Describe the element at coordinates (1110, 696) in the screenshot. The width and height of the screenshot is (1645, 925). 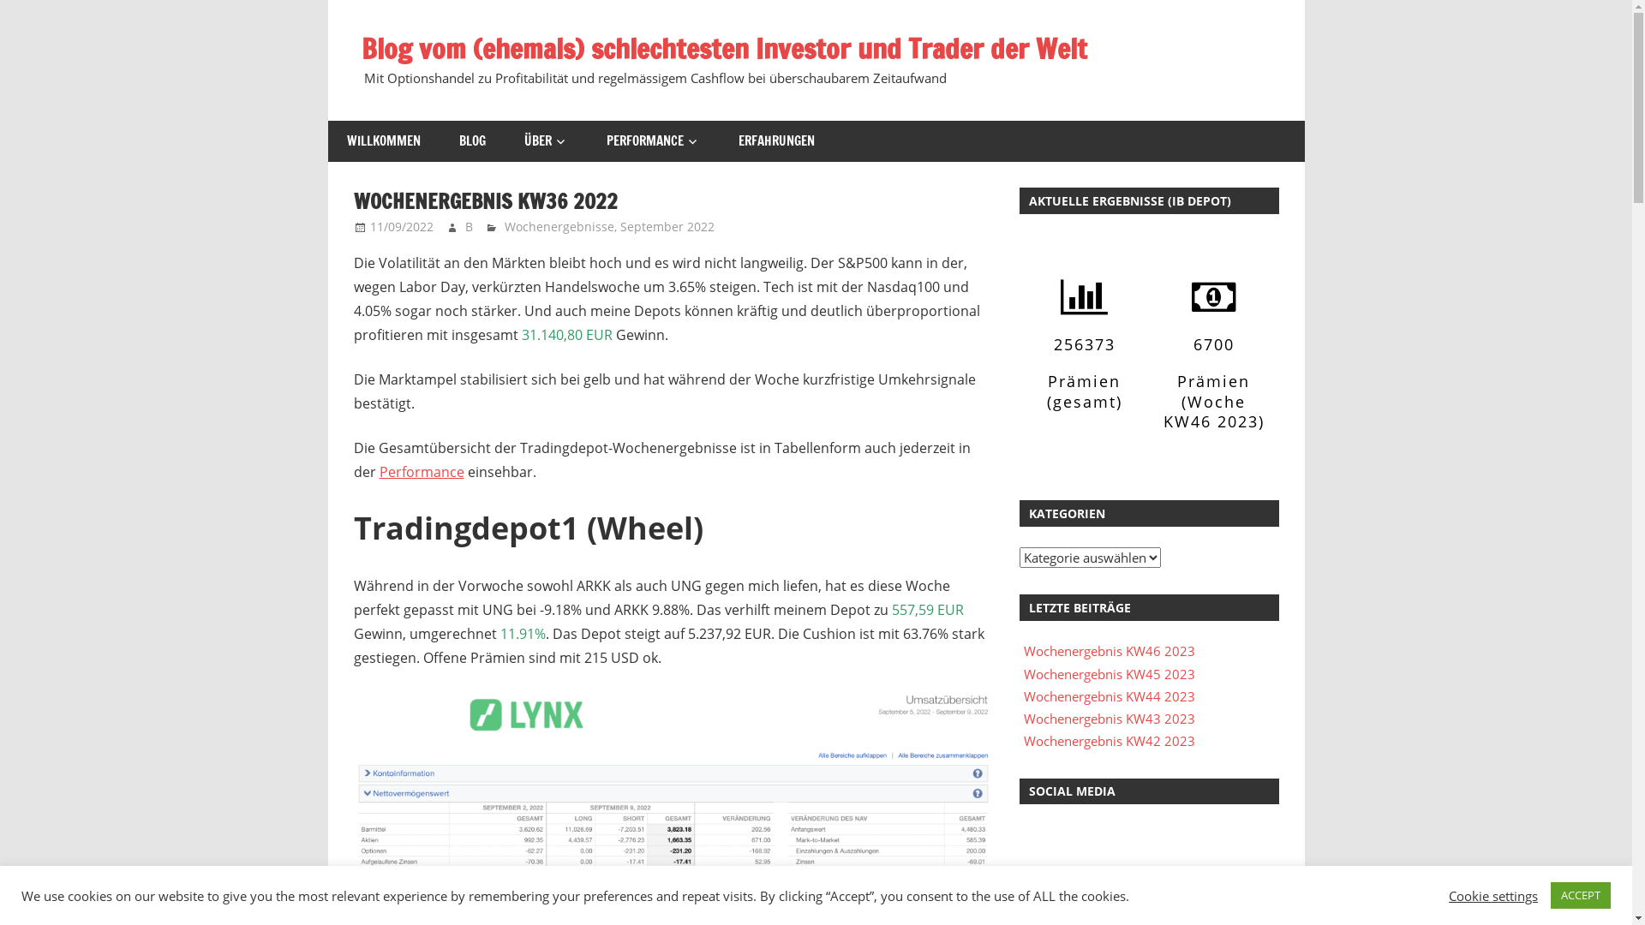
I see `Wochenergebnis KW44 2023` at that location.